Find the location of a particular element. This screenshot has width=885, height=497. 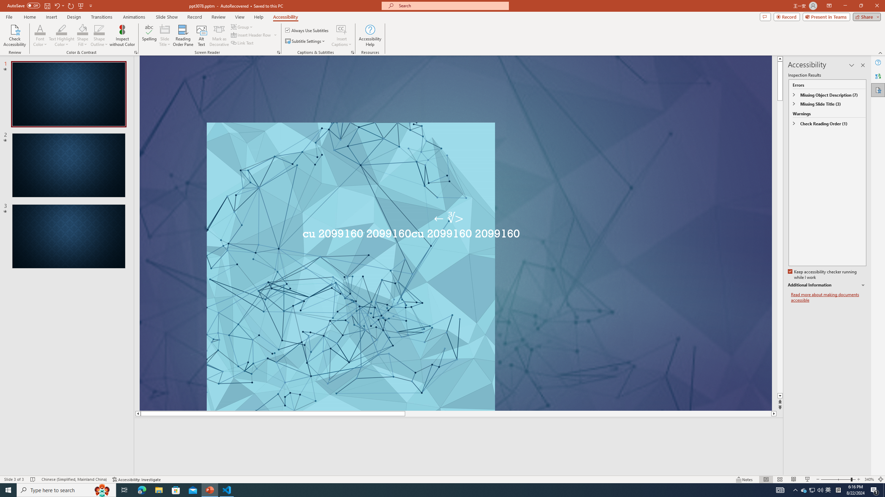

Insert Header Row is located at coordinates (252, 35).